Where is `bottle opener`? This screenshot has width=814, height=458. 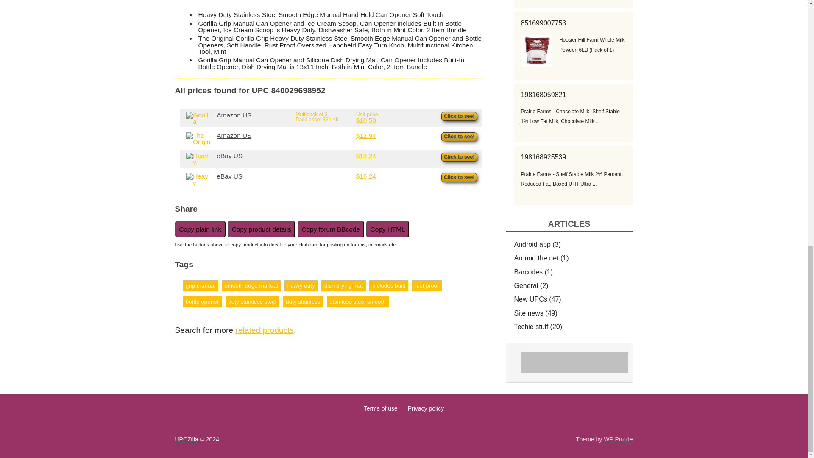 bottle opener is located at coordinates (202, 302).